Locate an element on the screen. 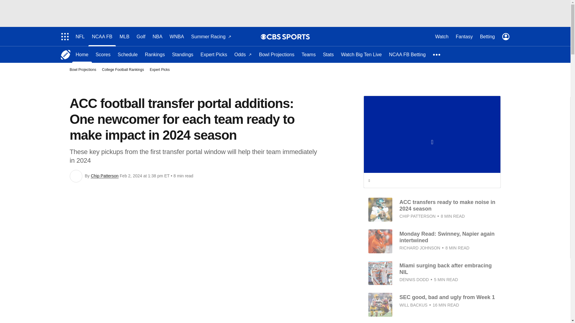  SportsNcaafb is located at coordinates (65, 54).